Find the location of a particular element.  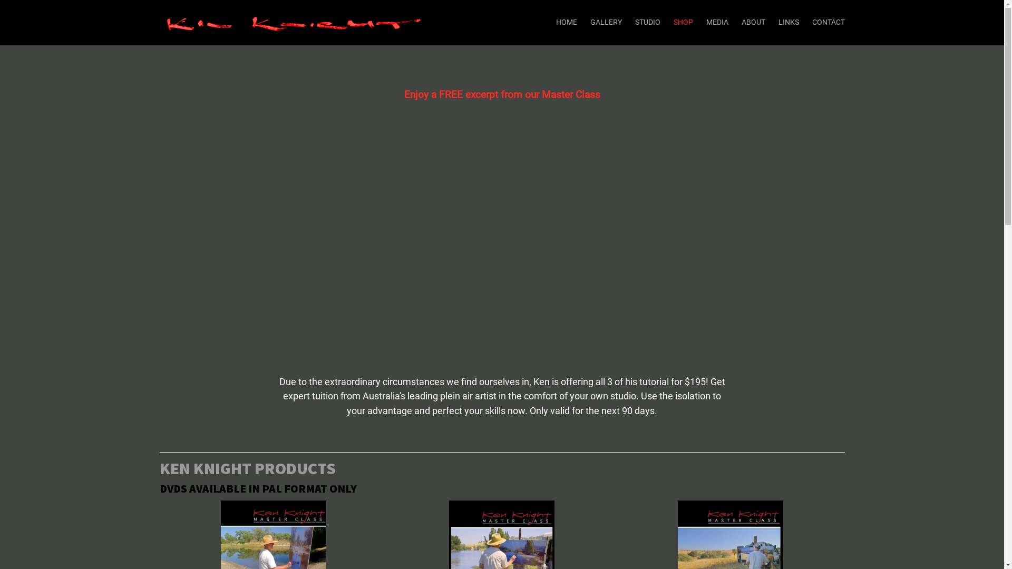

SHOP is located at coordinates (683, 22).